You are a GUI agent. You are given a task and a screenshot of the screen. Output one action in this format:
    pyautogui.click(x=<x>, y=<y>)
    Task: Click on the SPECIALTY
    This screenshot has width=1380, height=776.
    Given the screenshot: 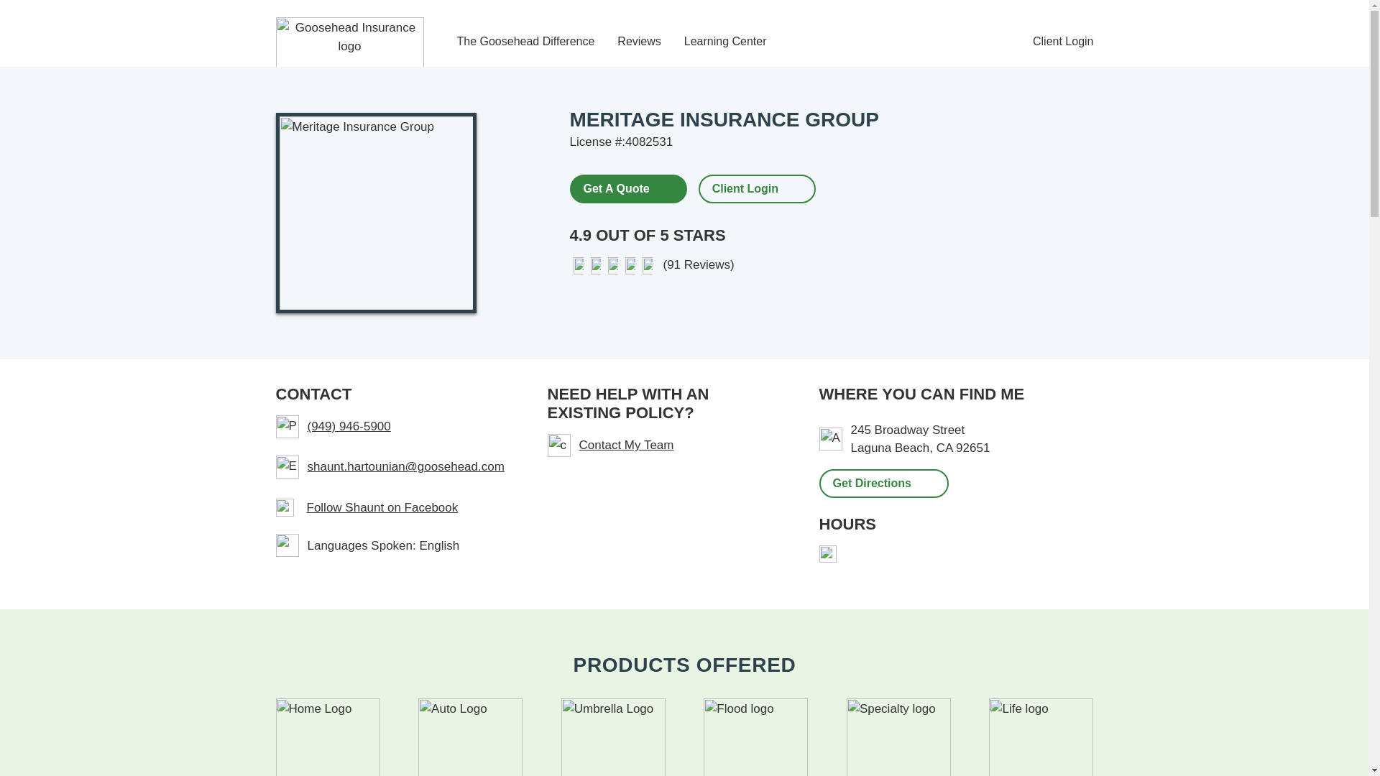 What is the action you would take?
    pyautogui.click(x=898, y=737)
    